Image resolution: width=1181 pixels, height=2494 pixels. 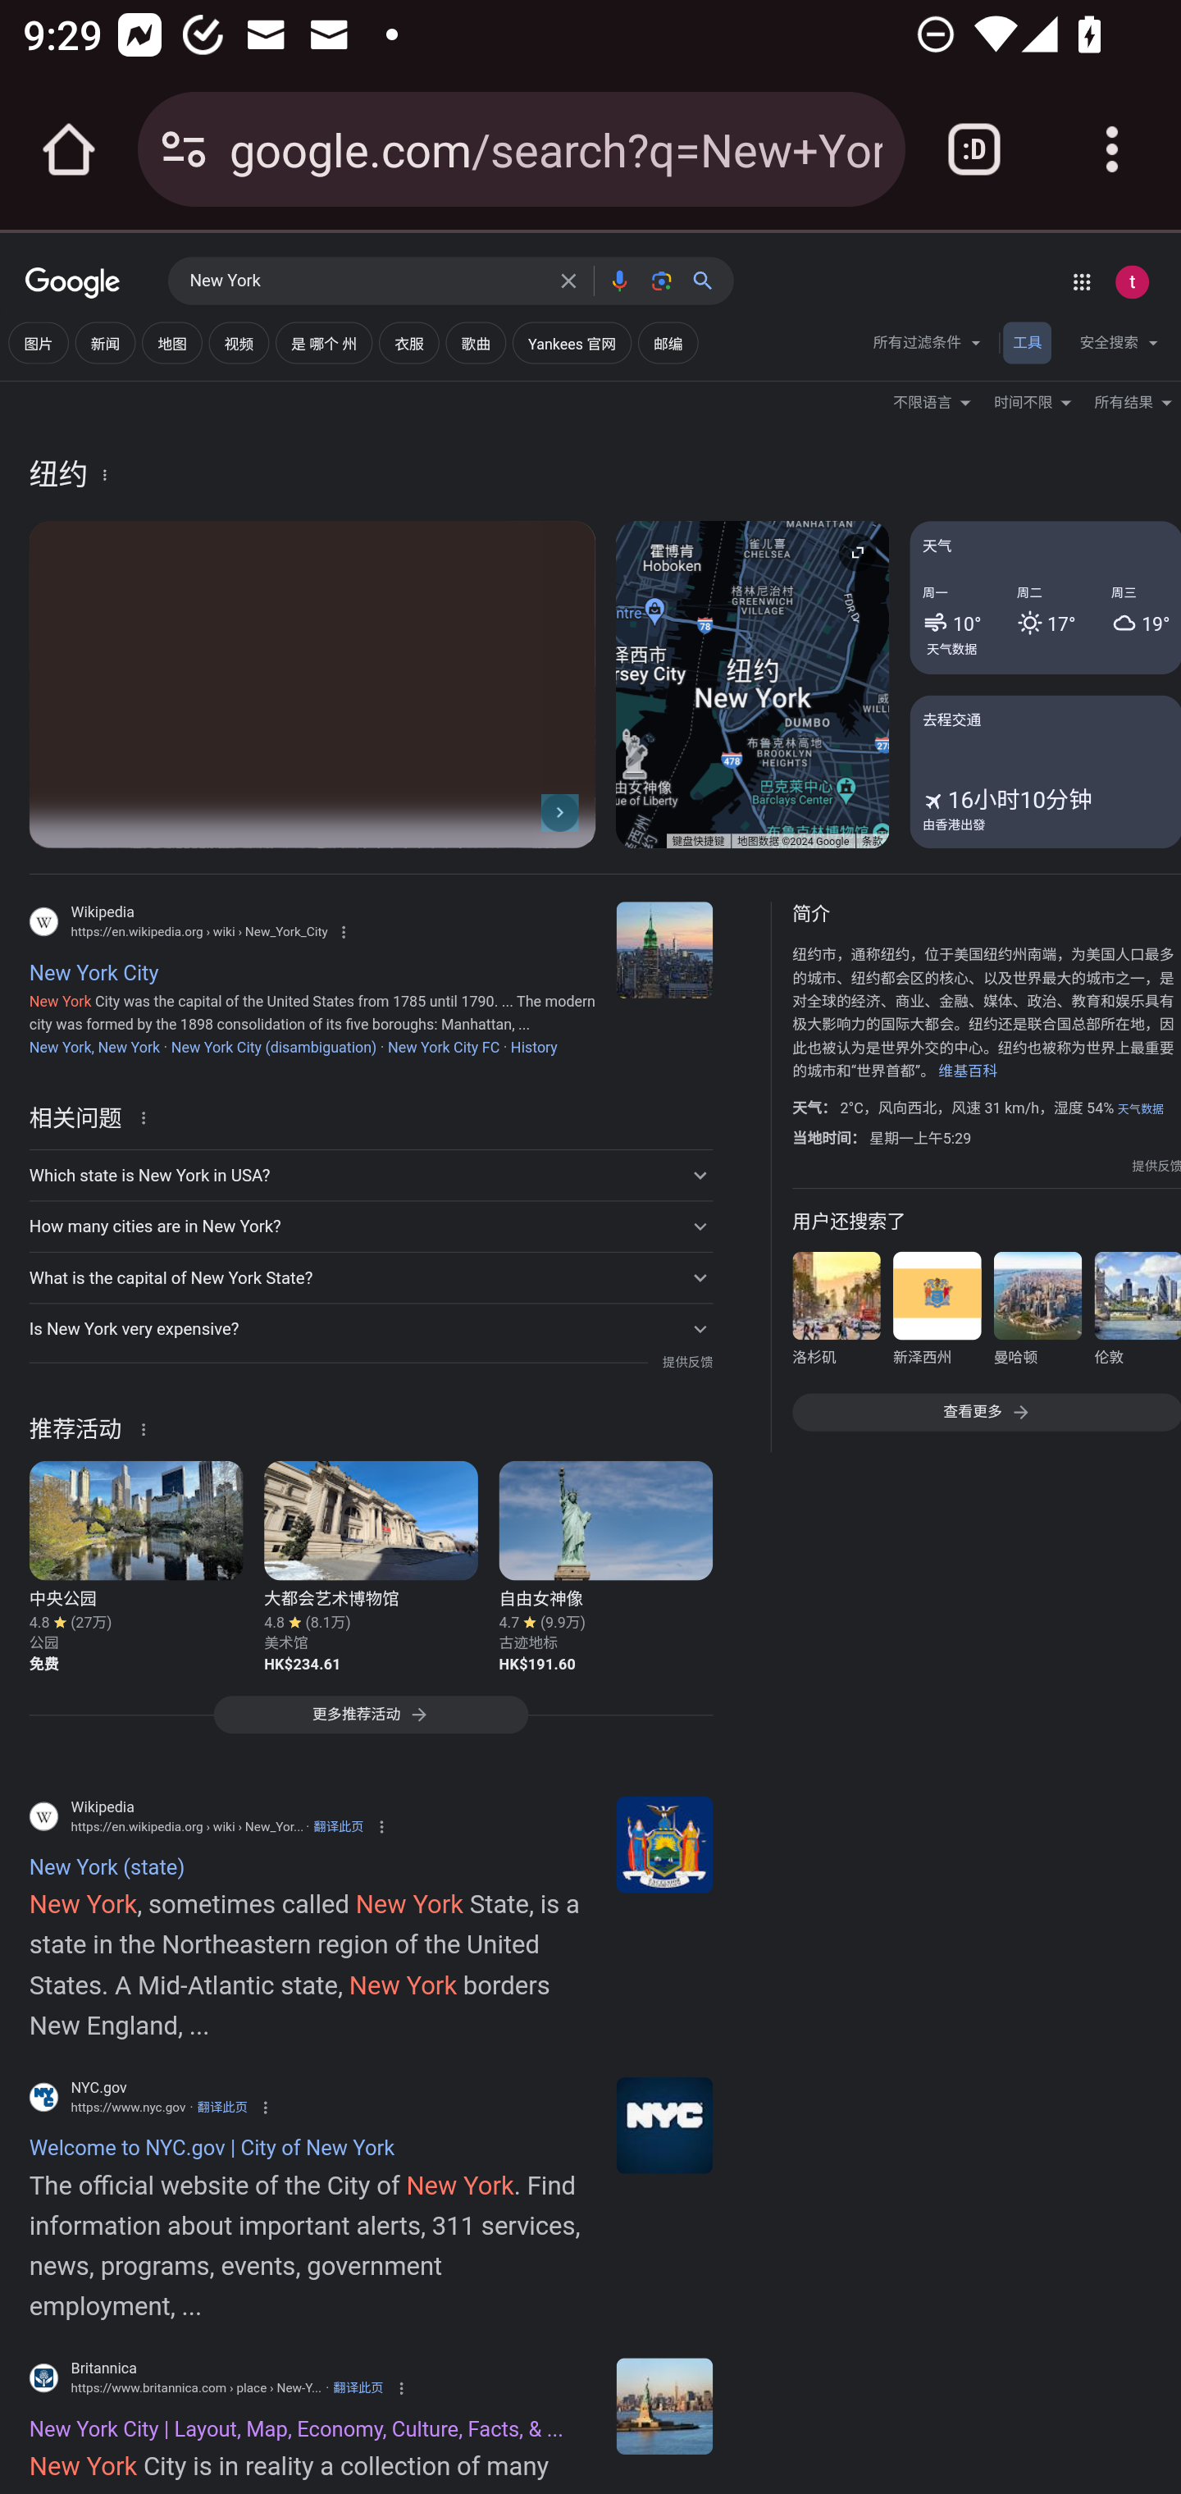 What do you see at coordinates (928, 346) in the screenshot?
I see `所有过滤条件` at bounding box center [928, 346].